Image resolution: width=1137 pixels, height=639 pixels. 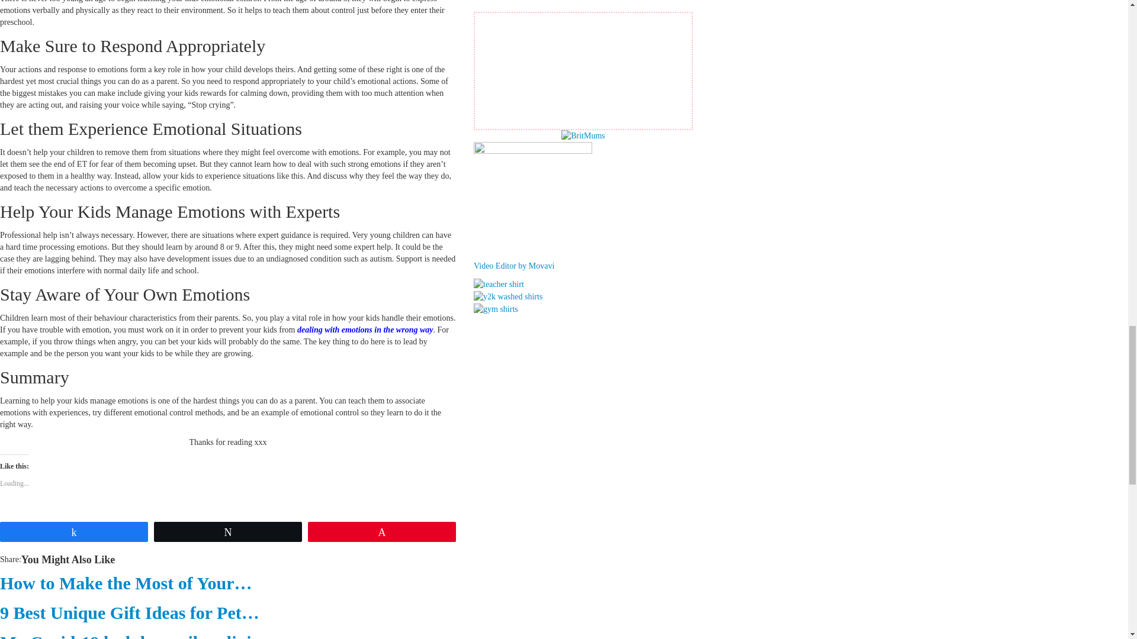 I want to click on teacher shirt, so click(x=499, y=283).